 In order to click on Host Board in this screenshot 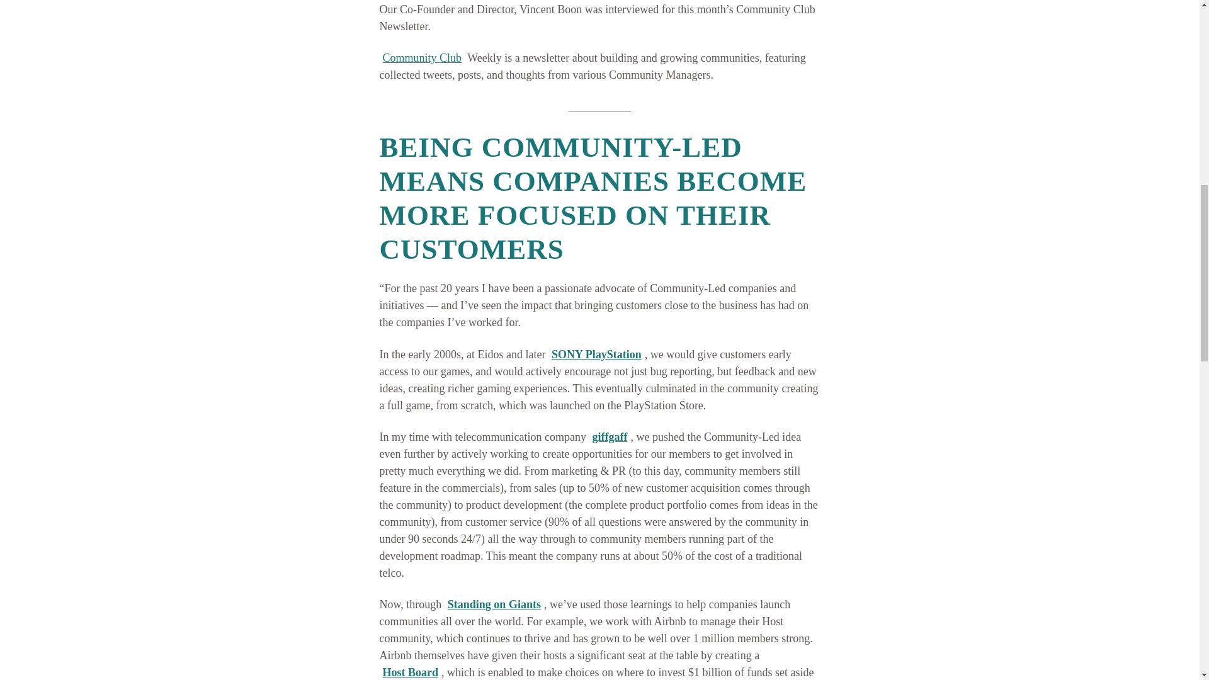, I will do `click(410, 672)`.